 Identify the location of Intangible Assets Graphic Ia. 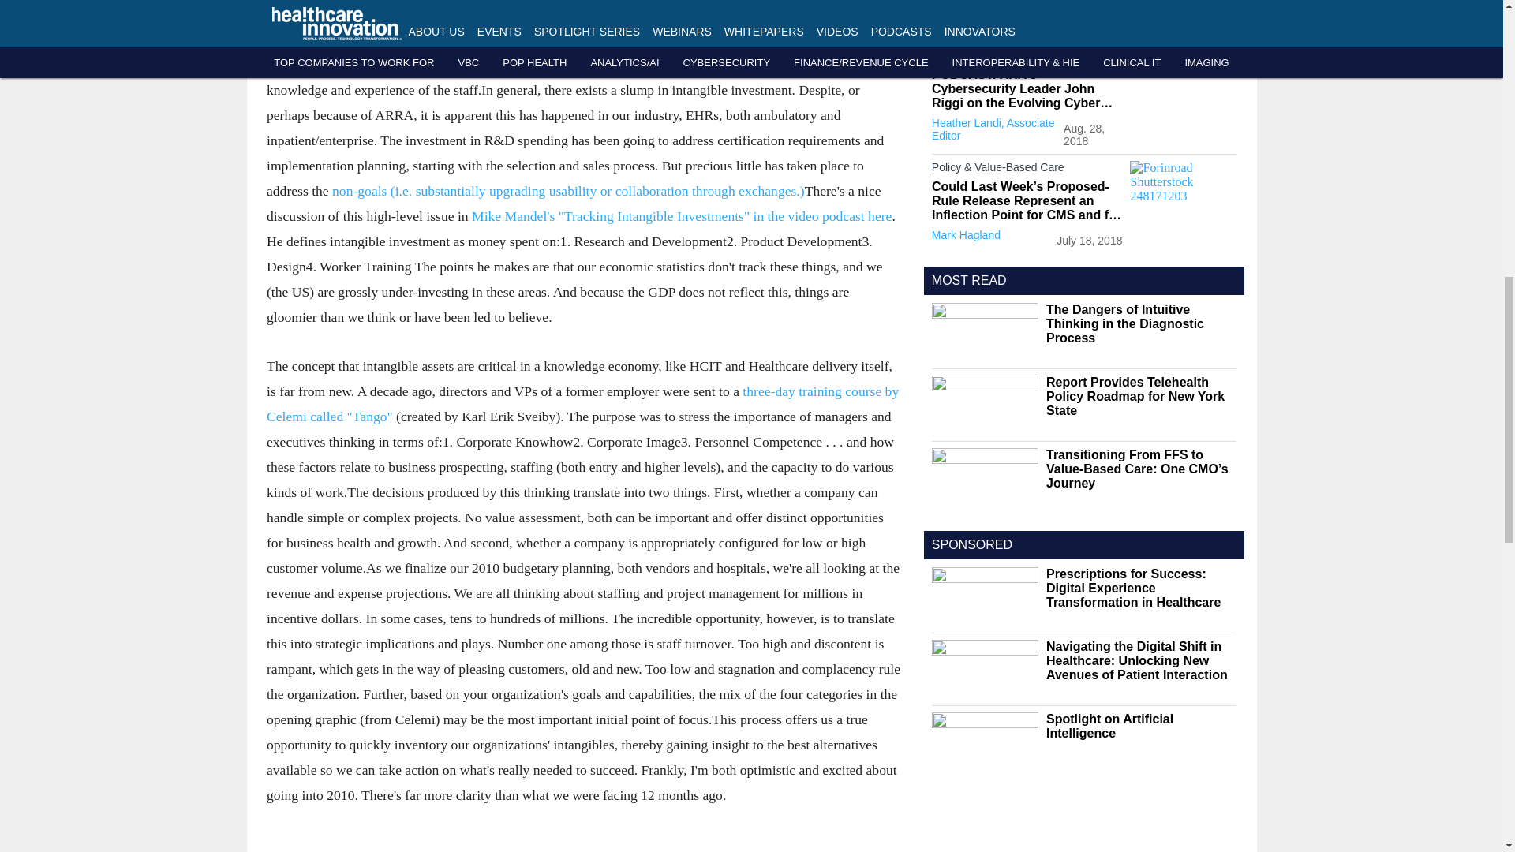
(582, 8).